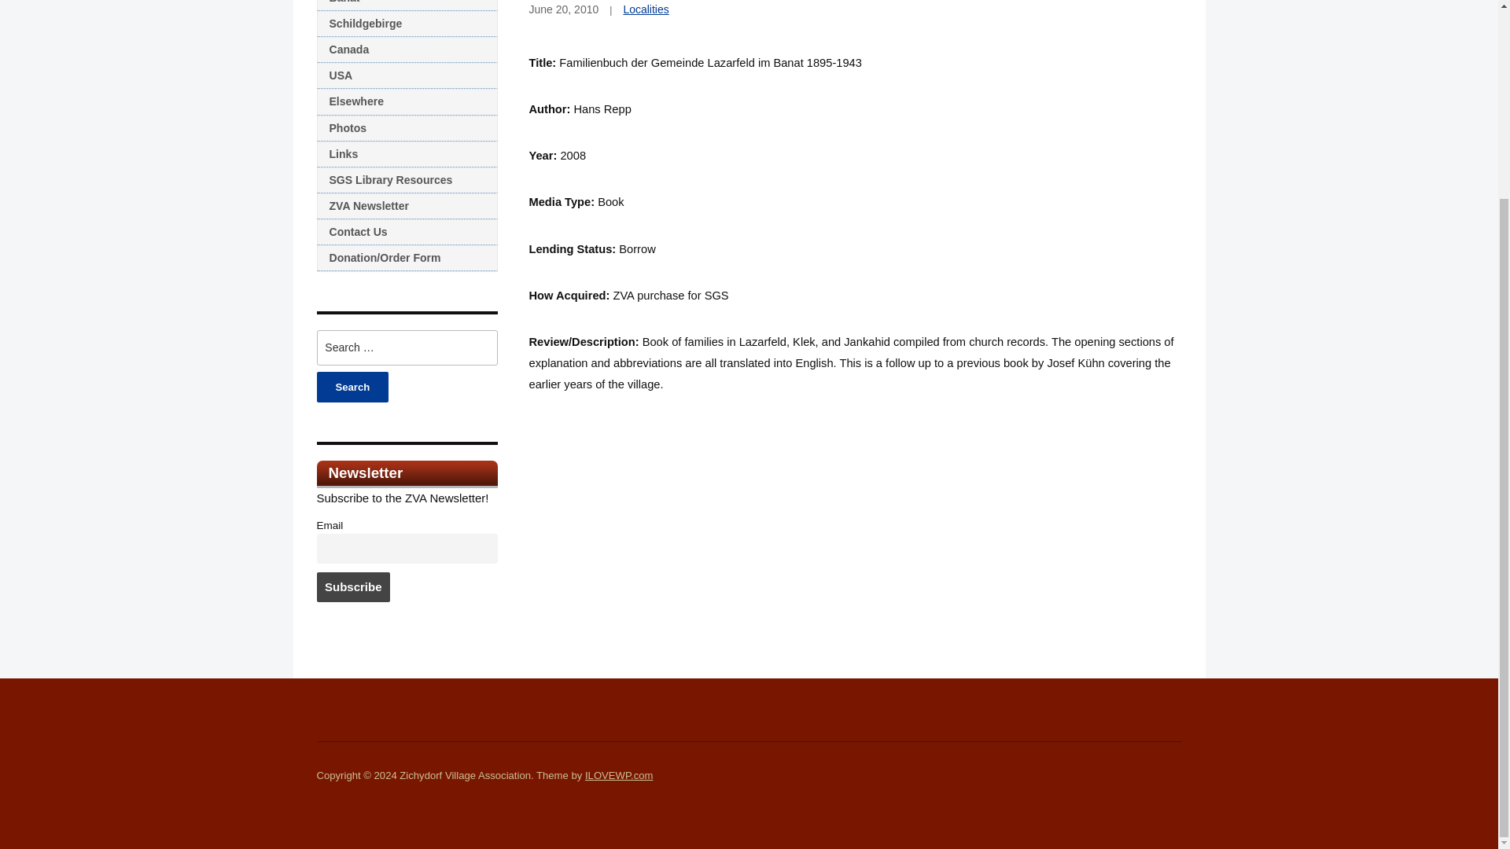 Image resolution: width=1510 pixels, height=849 pixels. I want to click on Banat, so click(406, 6).